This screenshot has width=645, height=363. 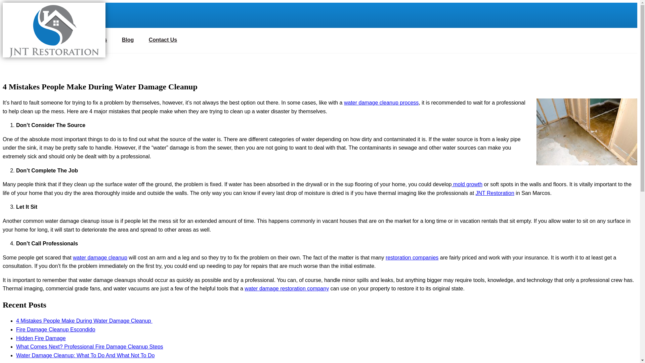 I want to click on Contact Us, so click(x=156, y=40).